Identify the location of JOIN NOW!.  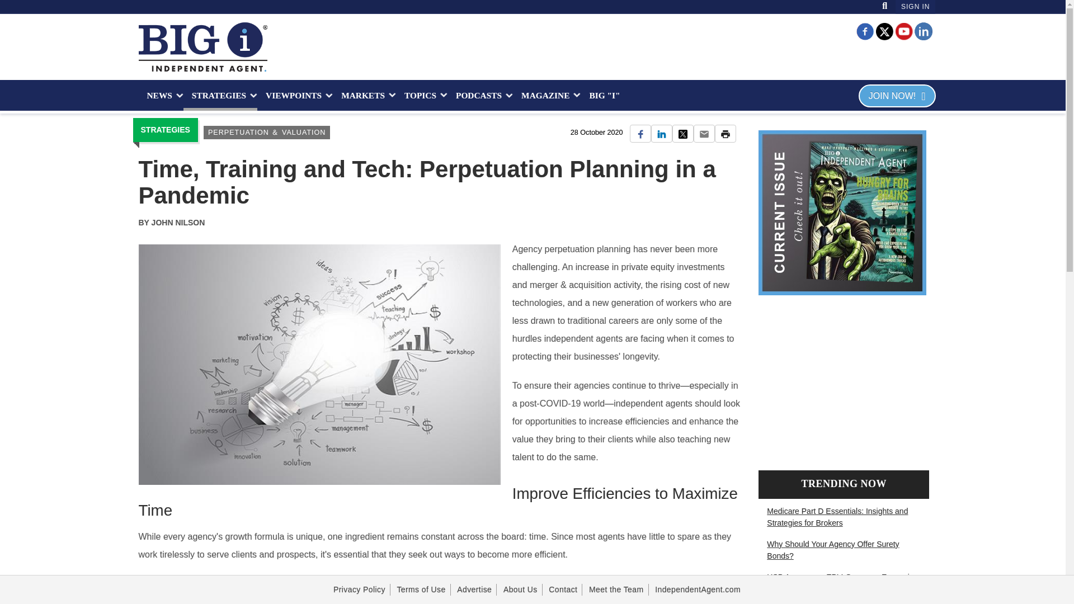
(897, 96).